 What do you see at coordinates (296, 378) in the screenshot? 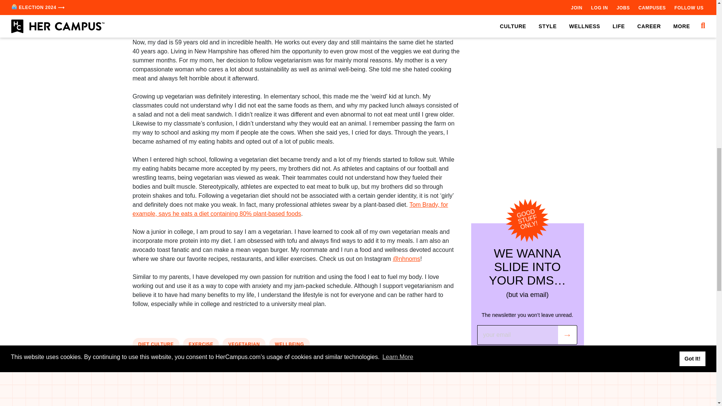
I see `3rd party ad content` at bounding box center [296, 378].